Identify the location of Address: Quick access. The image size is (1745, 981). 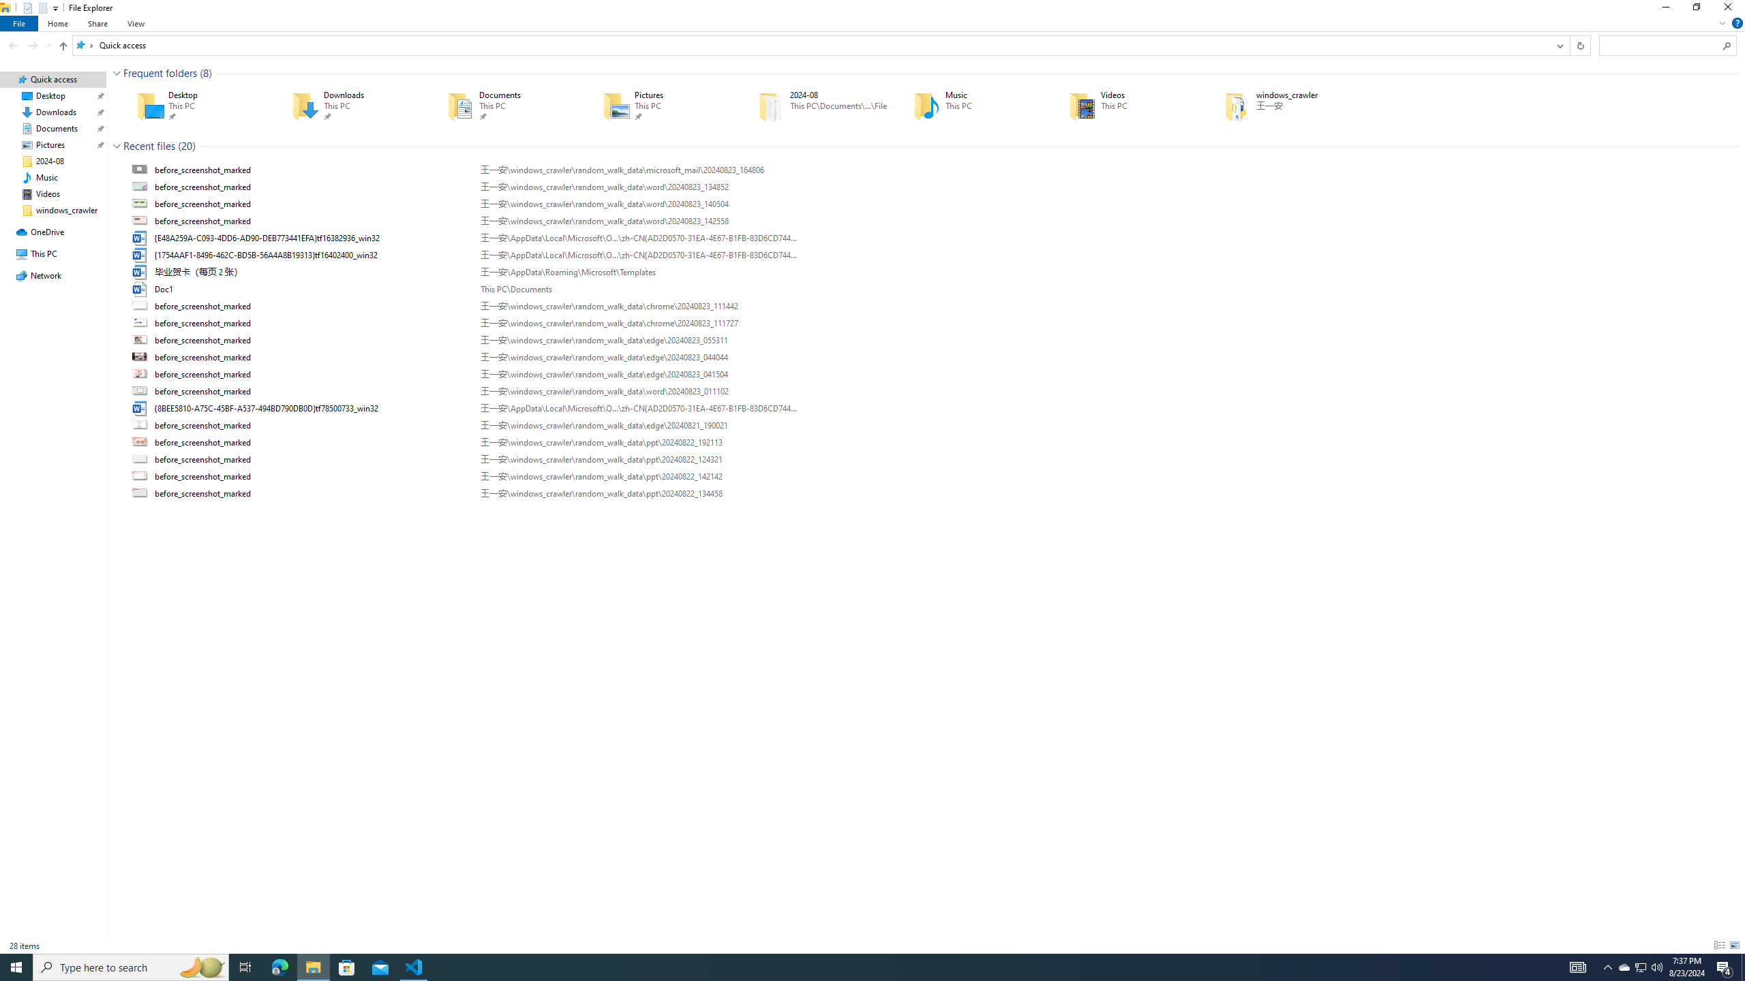
(811, 45).